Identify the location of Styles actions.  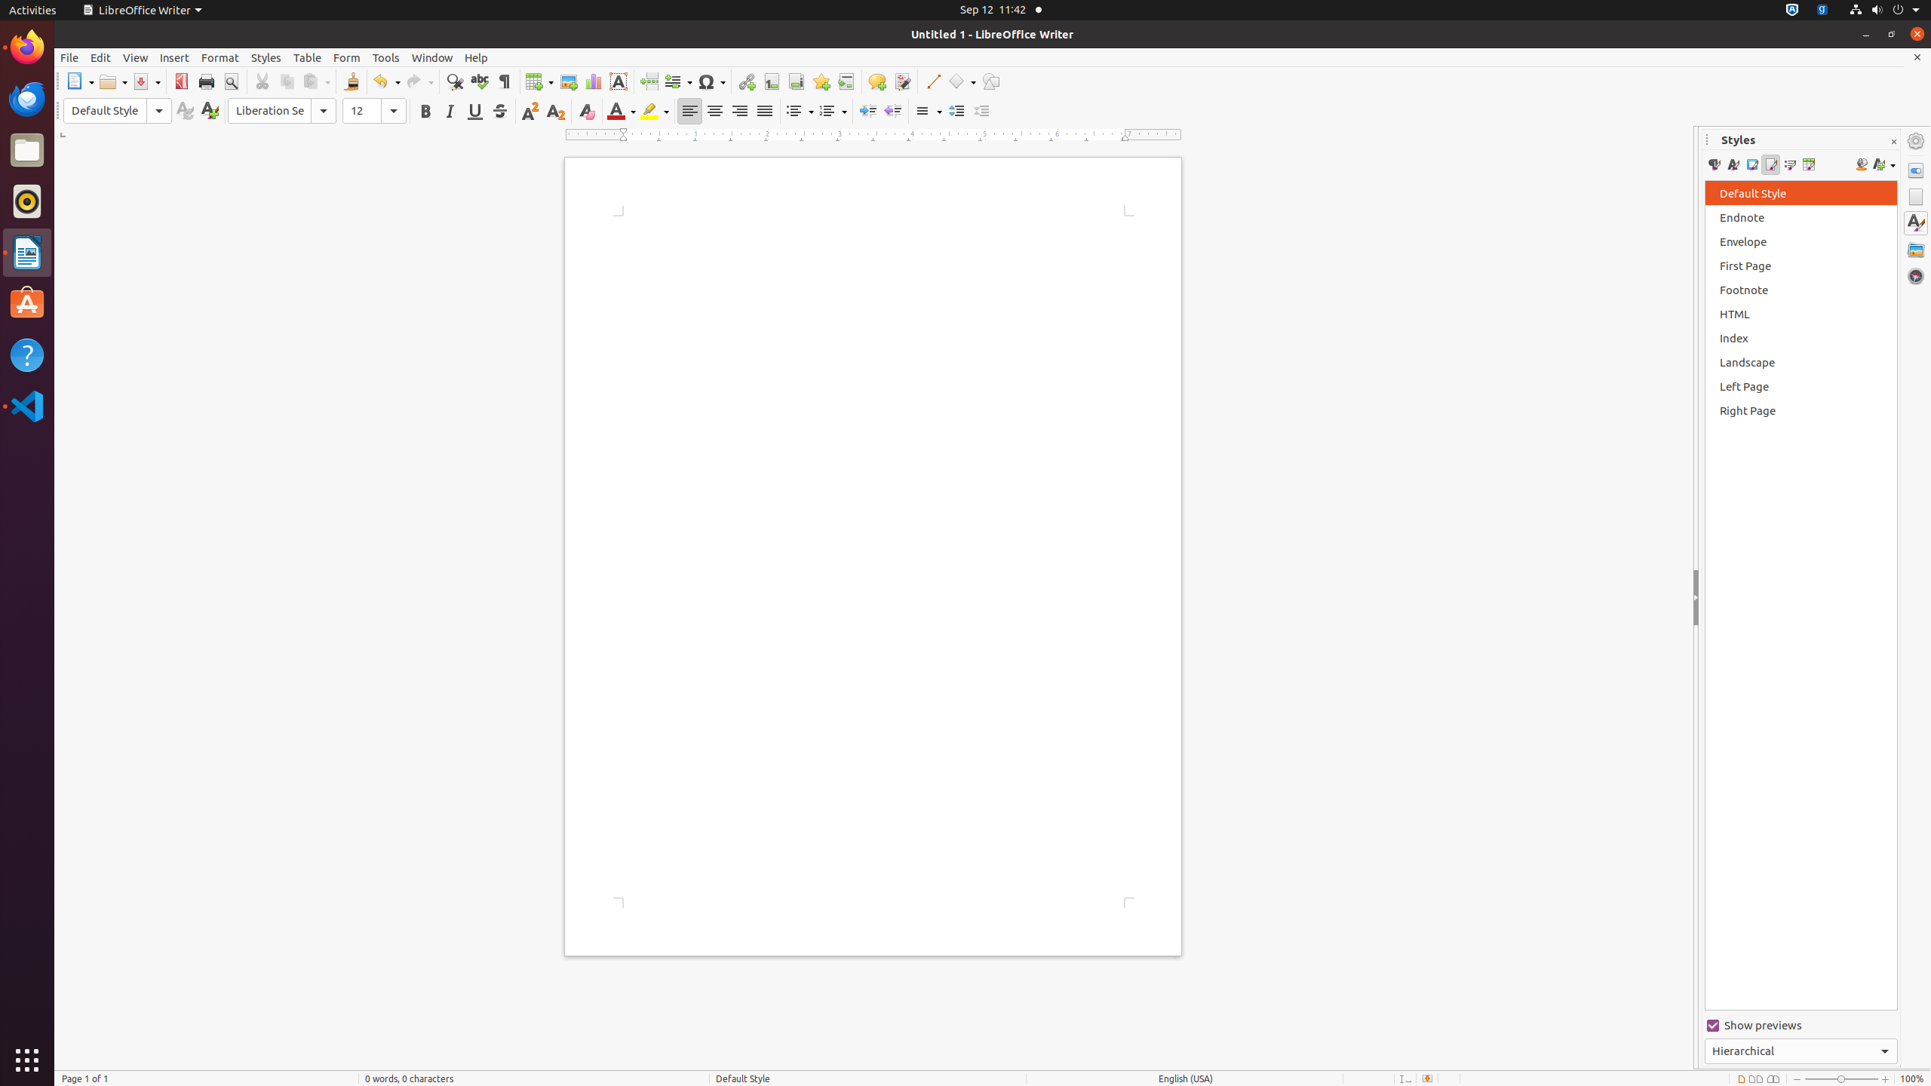
(1884, 164).